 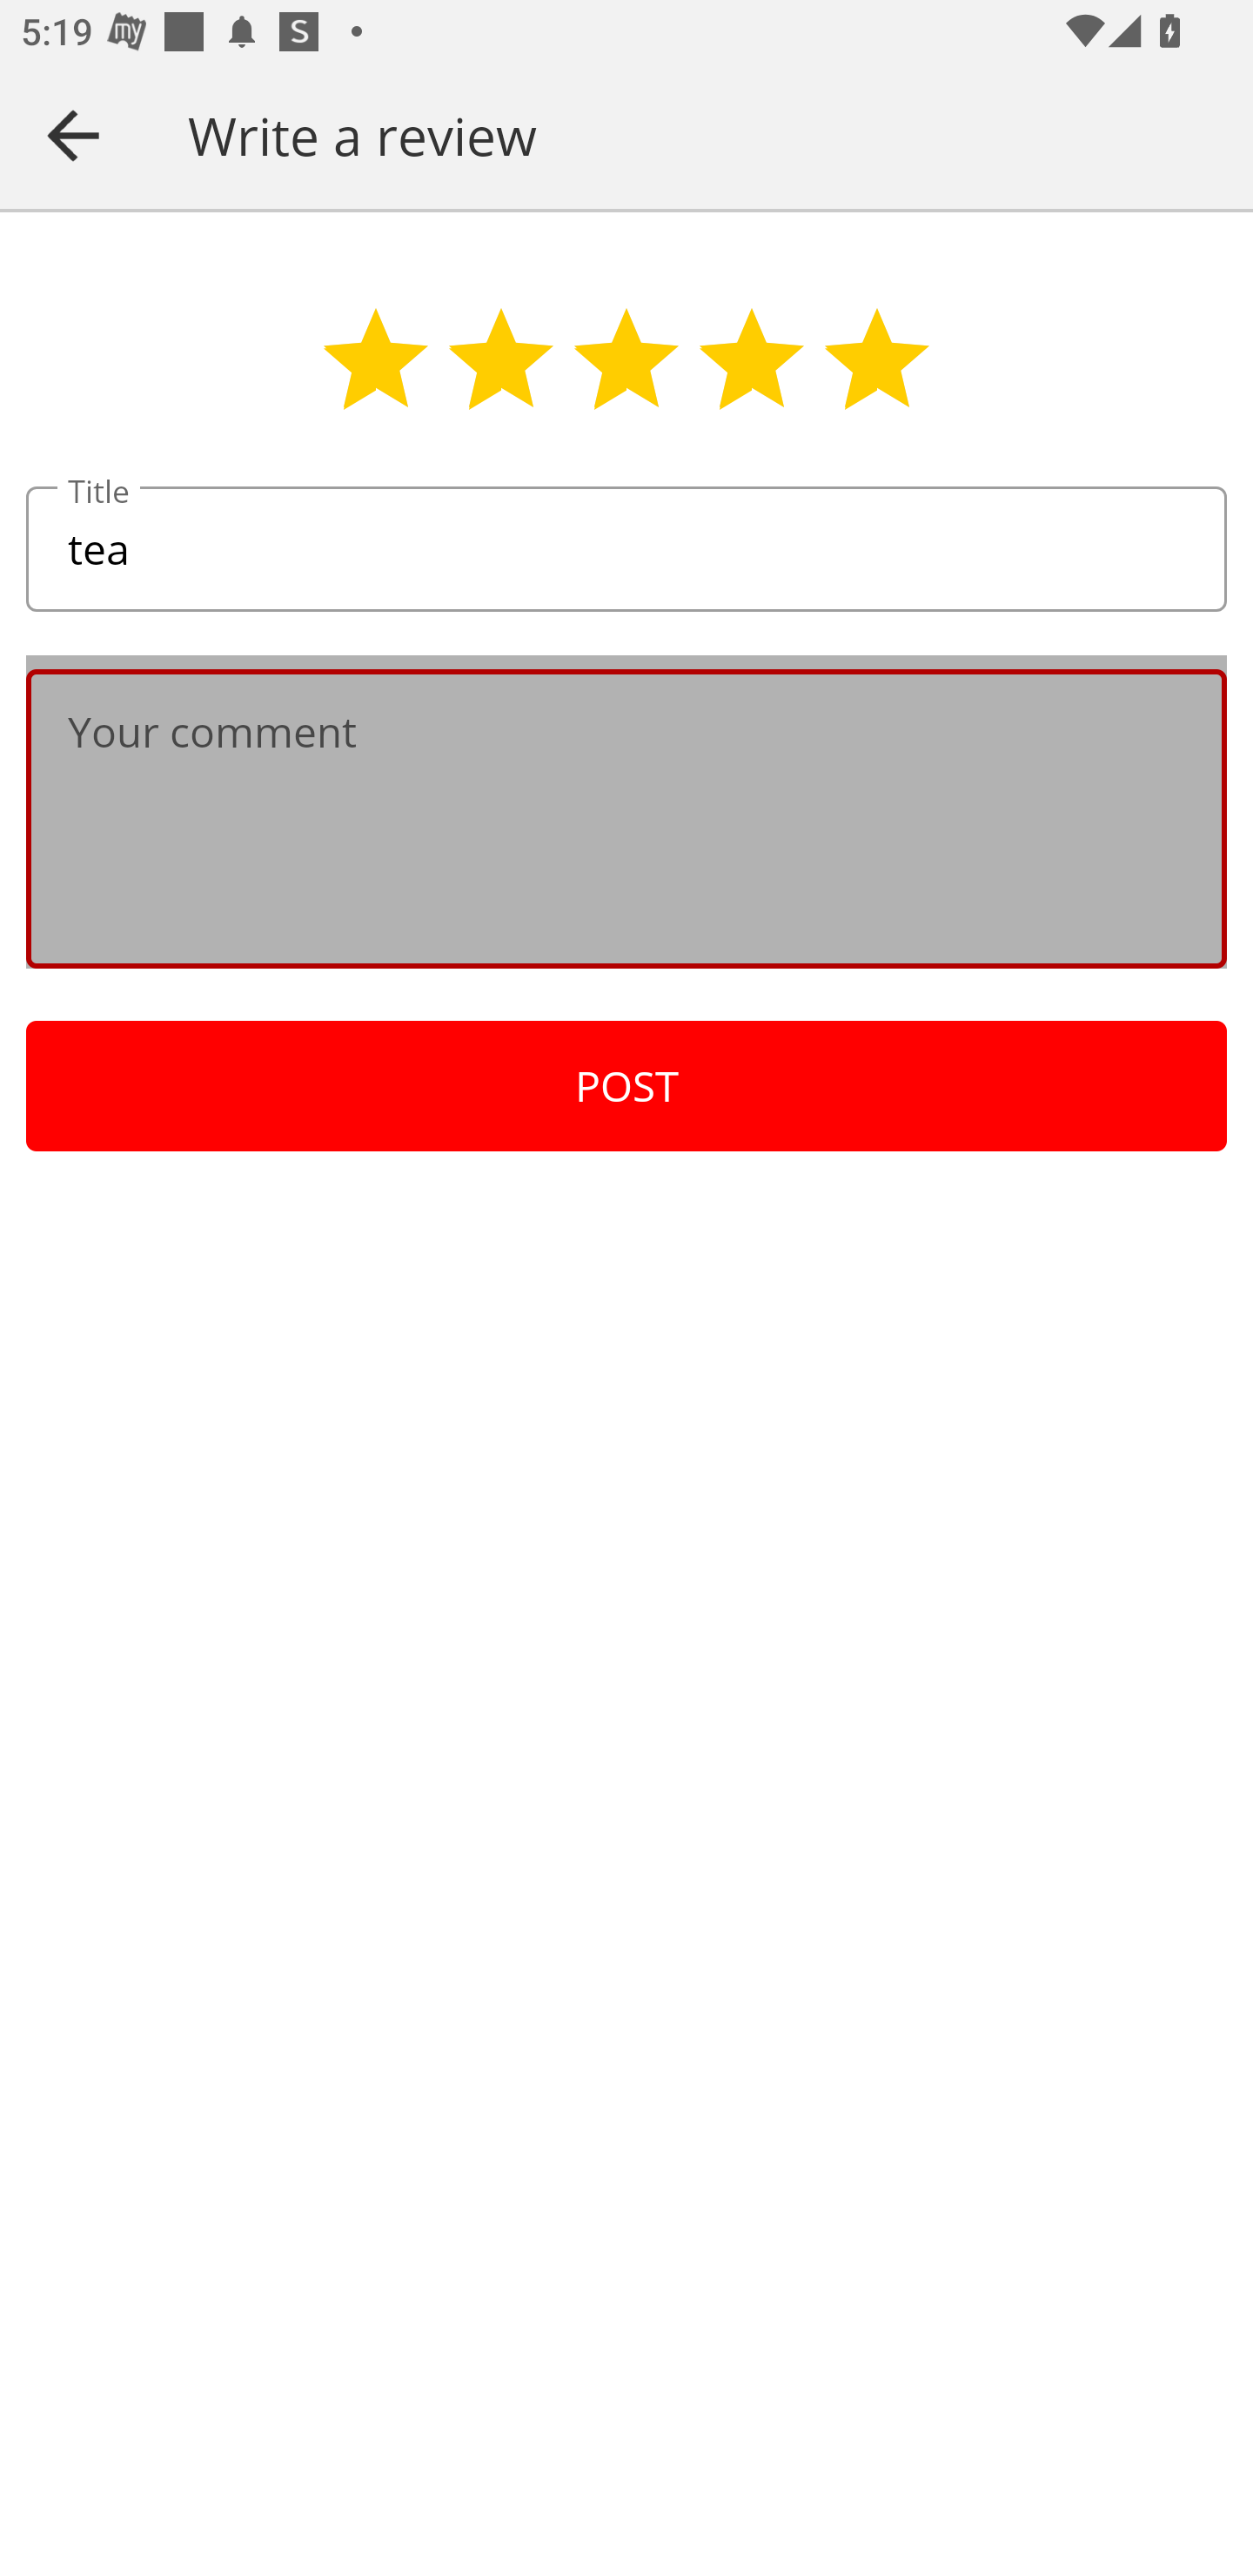 What do you see at coordinates (626, 818) in the screenshot?
I see `Your comment` at bounding box center [626, 818].